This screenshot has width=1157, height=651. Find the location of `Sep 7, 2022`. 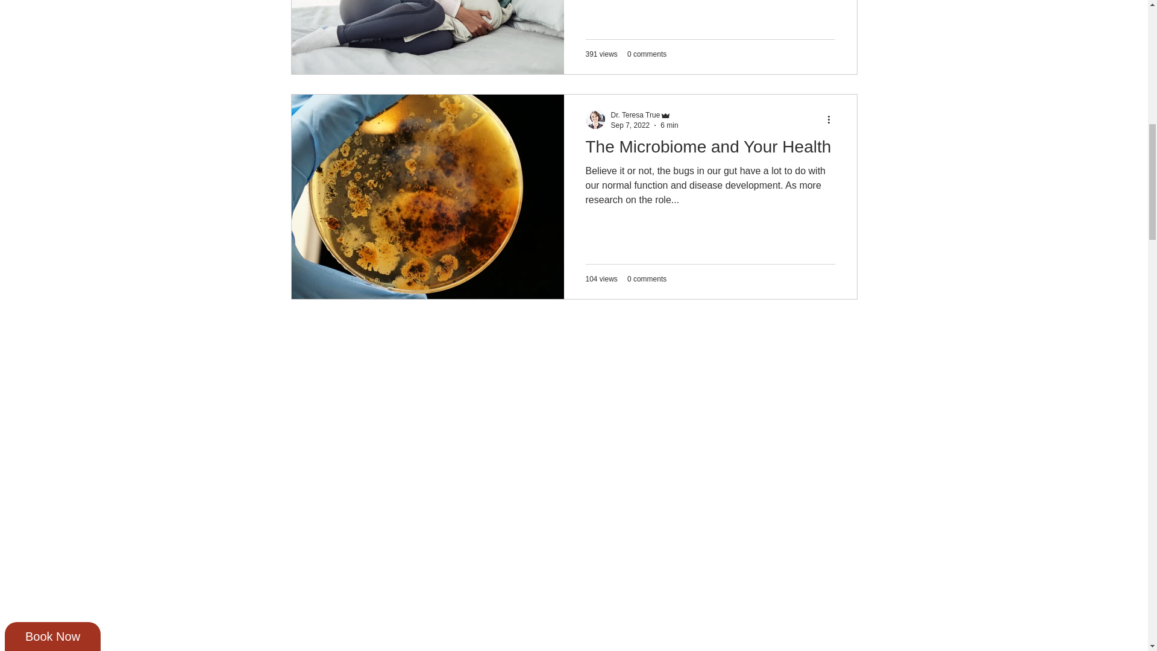

Sep 7, 2022 is located at coordinates (630, 124).